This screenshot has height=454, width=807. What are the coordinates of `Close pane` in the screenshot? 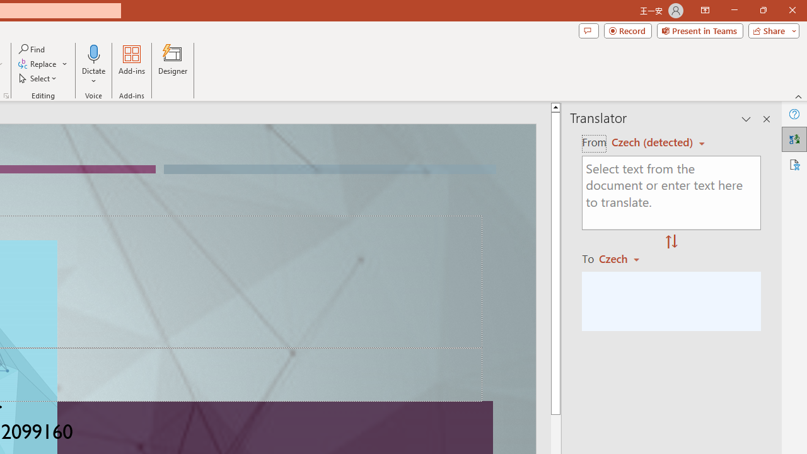 It's located at (767, 119).